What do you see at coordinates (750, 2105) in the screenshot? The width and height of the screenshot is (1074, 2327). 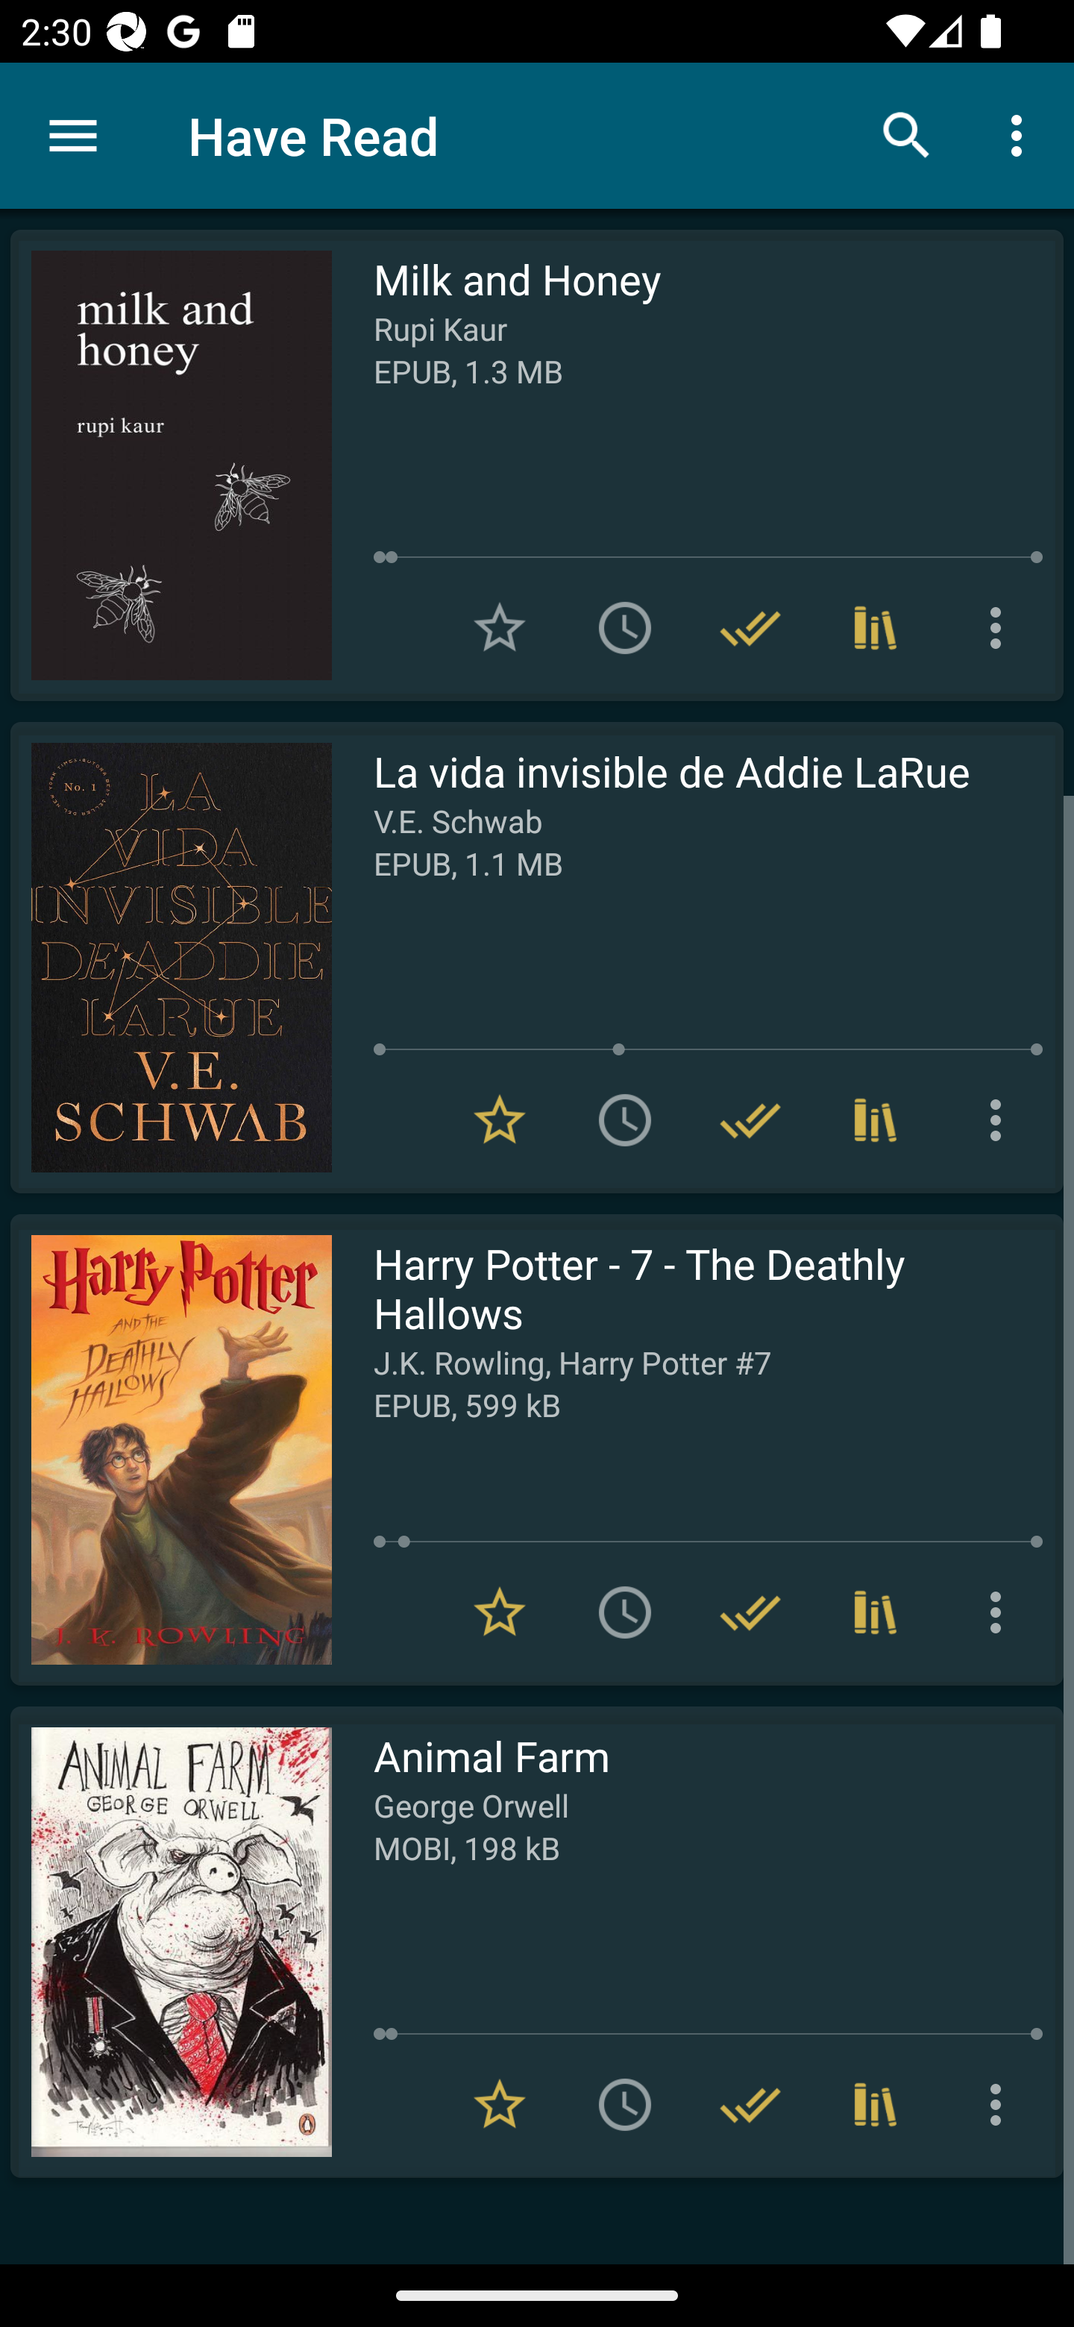 I see `Remove from Have read` at bounding box center [750, 2105].